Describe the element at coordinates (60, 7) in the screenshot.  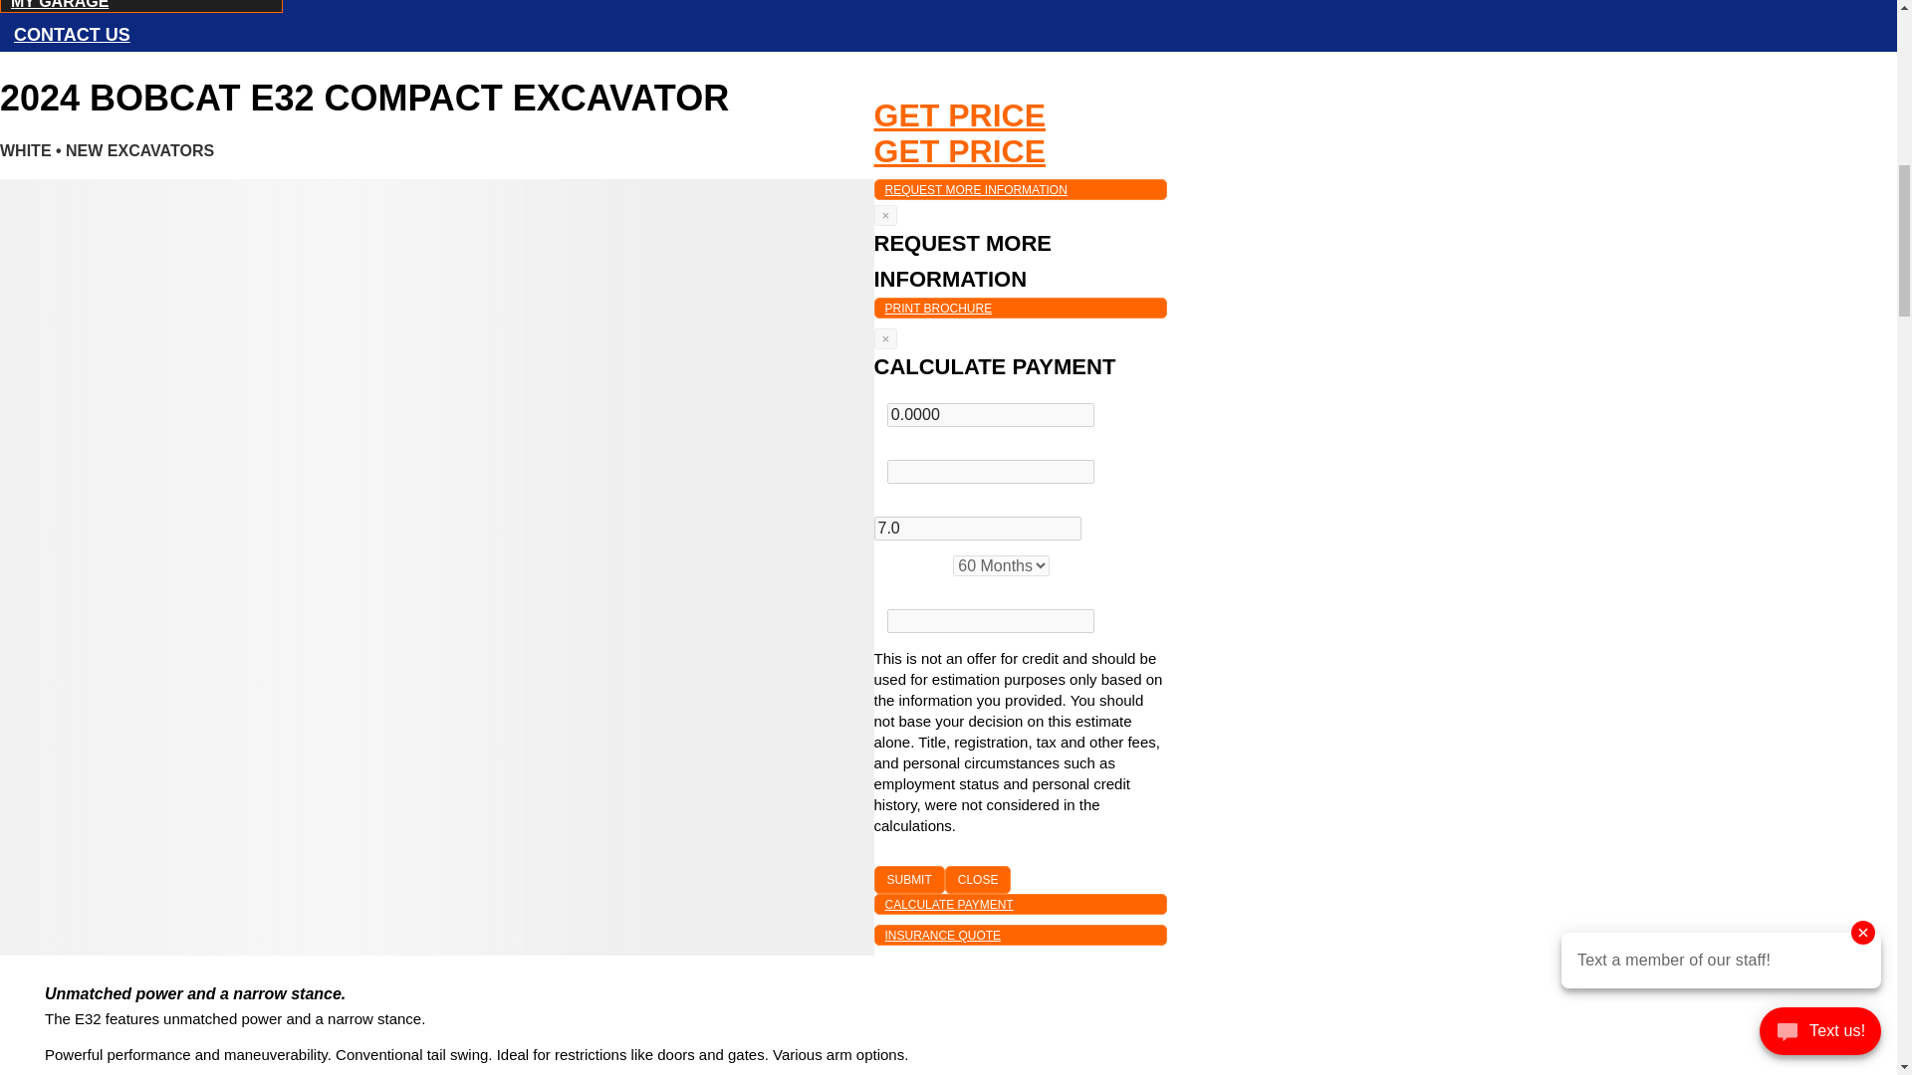
I see `MY GARAGE` at that location.